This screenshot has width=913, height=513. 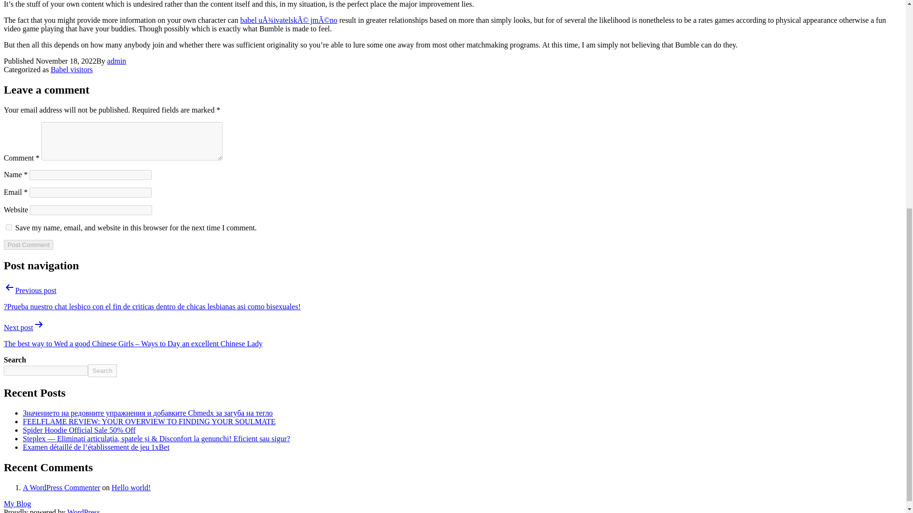 I want to click on Search, so click(x=102, y=370).